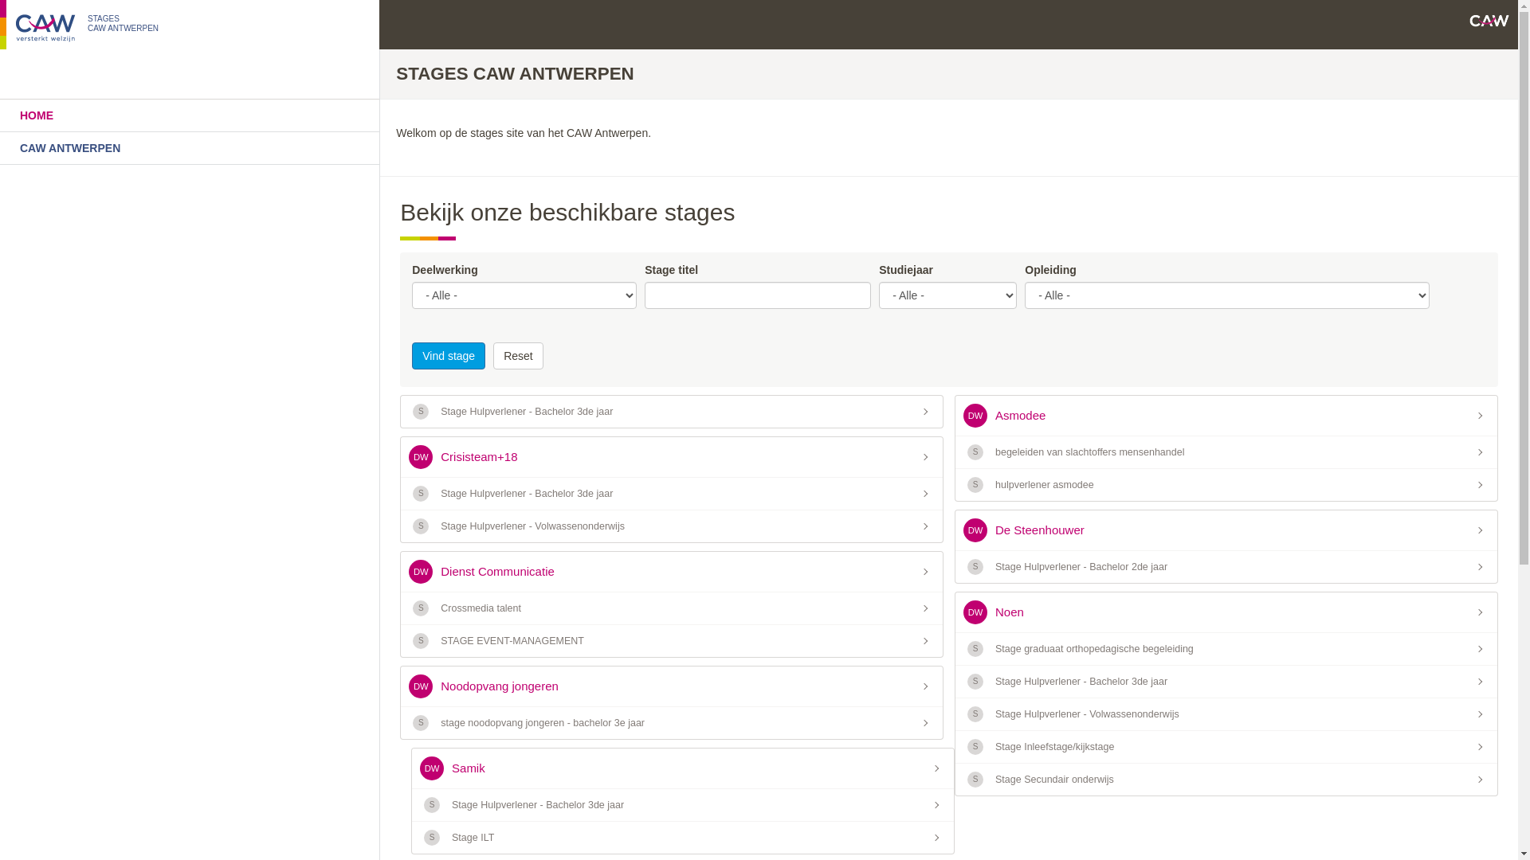 This screenshot has height=860, width=1530. Describe the element at coordinates (1226, 530) in the screenshot. I see `De Steenhouwer` at that location.